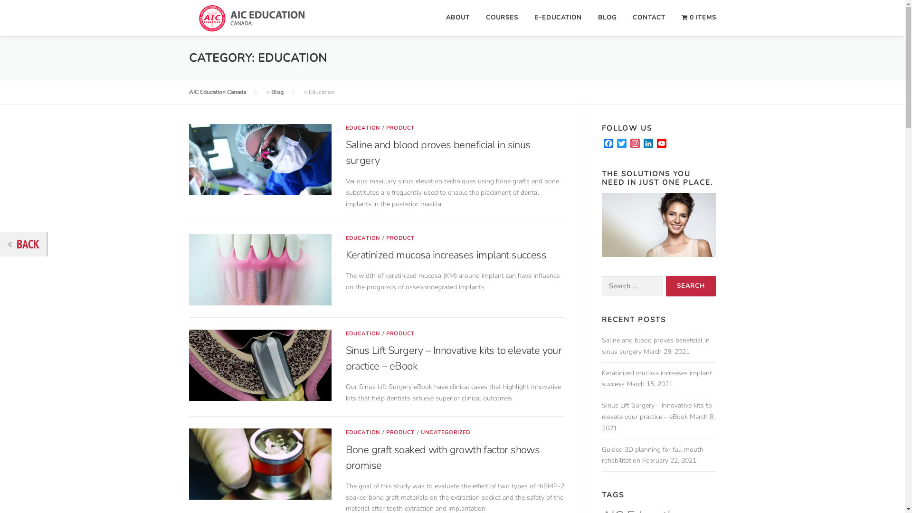 The width and height of the screenshot is (912, 513). What do you see at coordinates (655, 346) in the screenshot?
I see `Saline and blood proves beneficial in sinus surgery` at bounding box center [655, 346].